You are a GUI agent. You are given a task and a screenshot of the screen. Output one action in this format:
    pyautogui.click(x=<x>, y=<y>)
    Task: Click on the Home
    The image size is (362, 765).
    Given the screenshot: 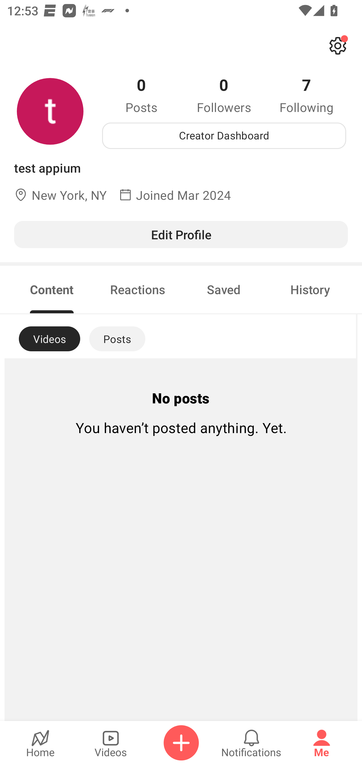 What is the action you would take?
    pyautogui.click(x=40, y=743)
    